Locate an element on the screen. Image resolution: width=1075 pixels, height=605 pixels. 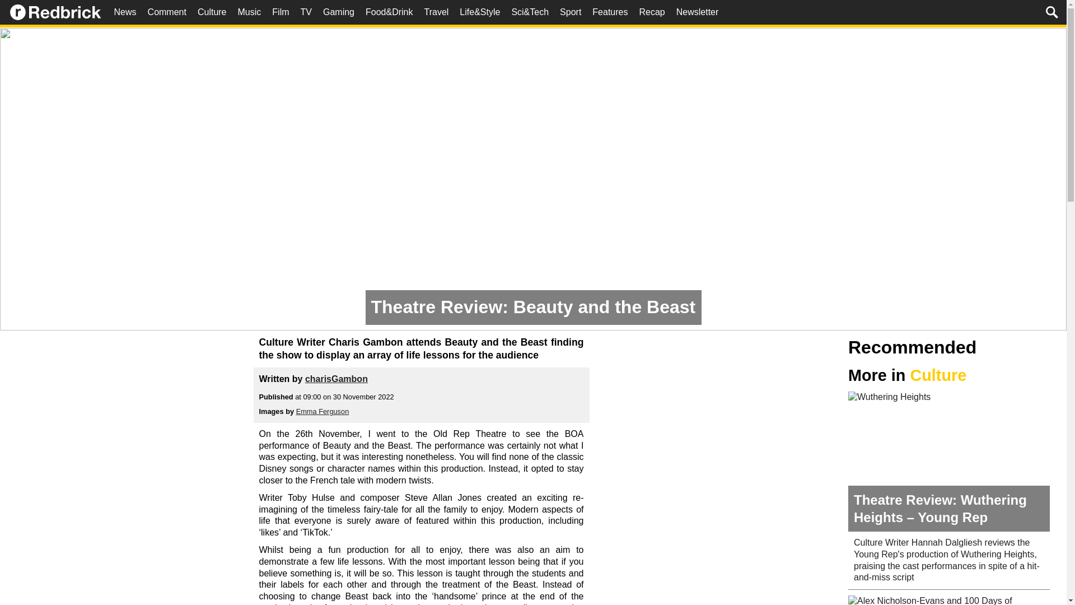
Culture is located at coordinates (212, 12).